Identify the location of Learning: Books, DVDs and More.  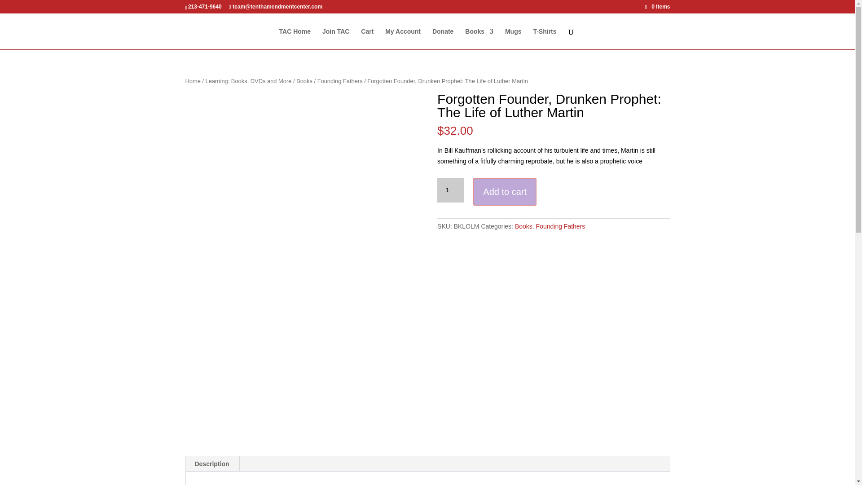
(249, 81).